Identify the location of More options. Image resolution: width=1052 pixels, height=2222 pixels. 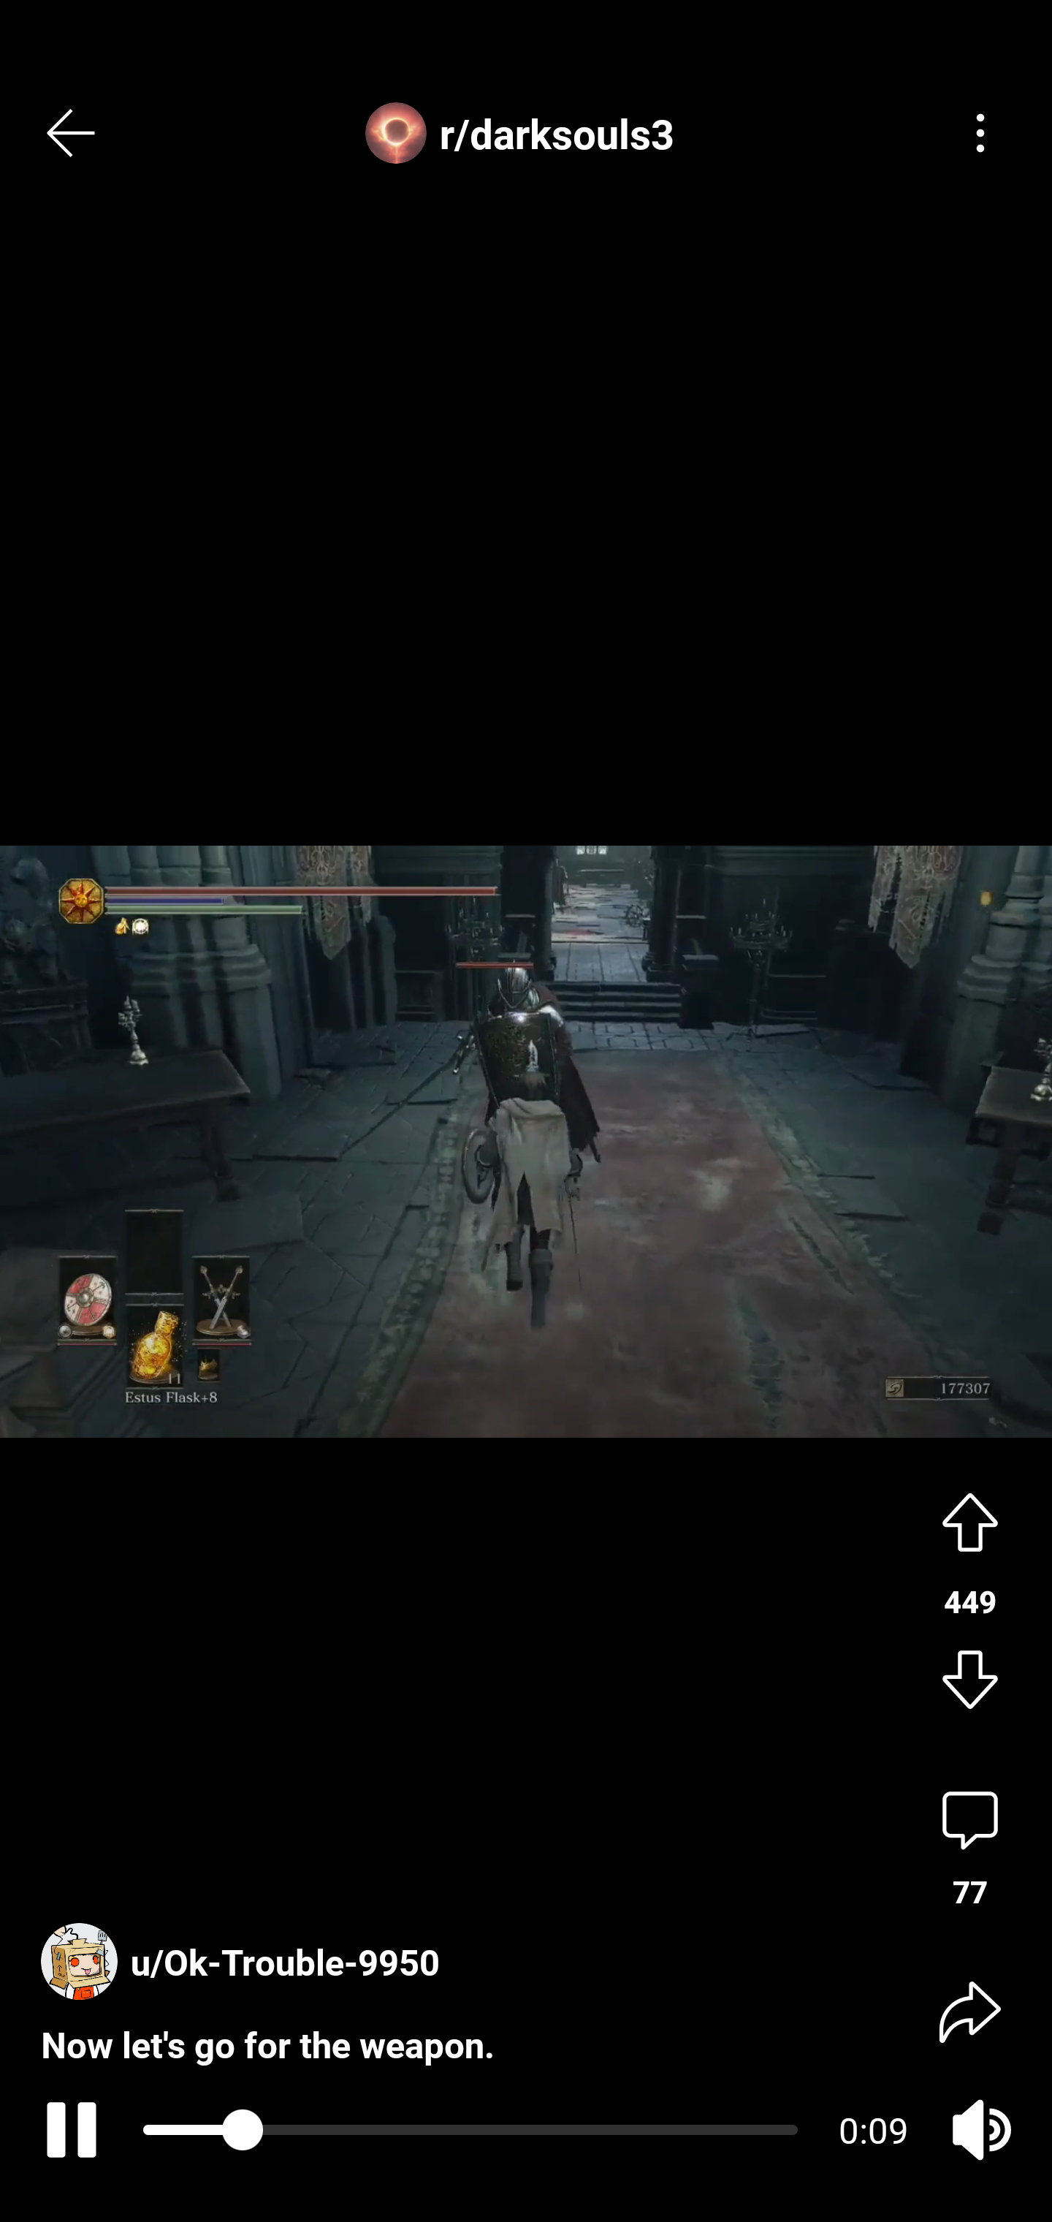
(980, 133).